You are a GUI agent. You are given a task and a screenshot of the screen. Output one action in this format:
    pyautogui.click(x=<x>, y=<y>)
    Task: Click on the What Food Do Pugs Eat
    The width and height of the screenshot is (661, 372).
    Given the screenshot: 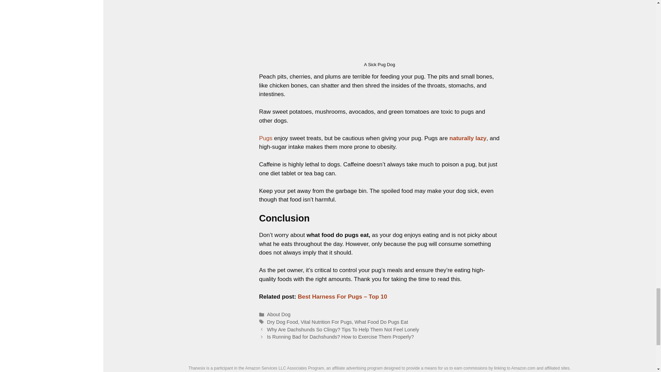 What is the action you would take?
    pyautogui.click(x=381, y=322)
    